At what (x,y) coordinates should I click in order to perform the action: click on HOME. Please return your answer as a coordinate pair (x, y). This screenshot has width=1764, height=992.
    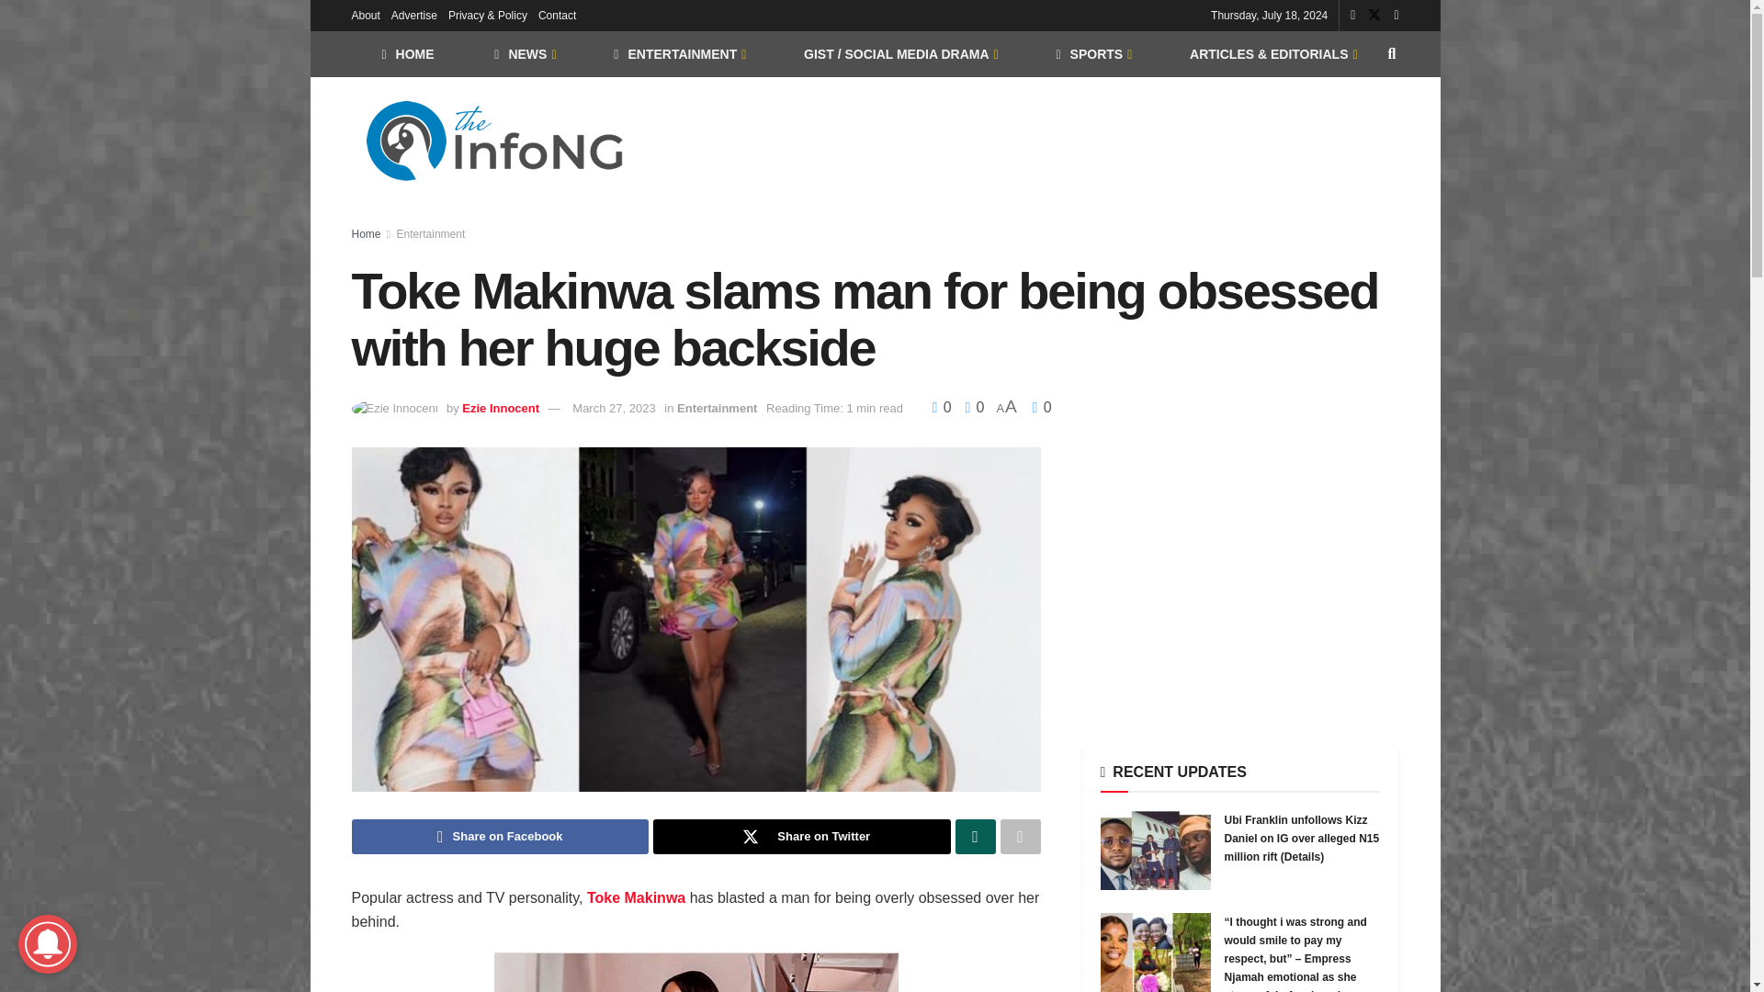
    Looking at the image, I should click on (407, 53).